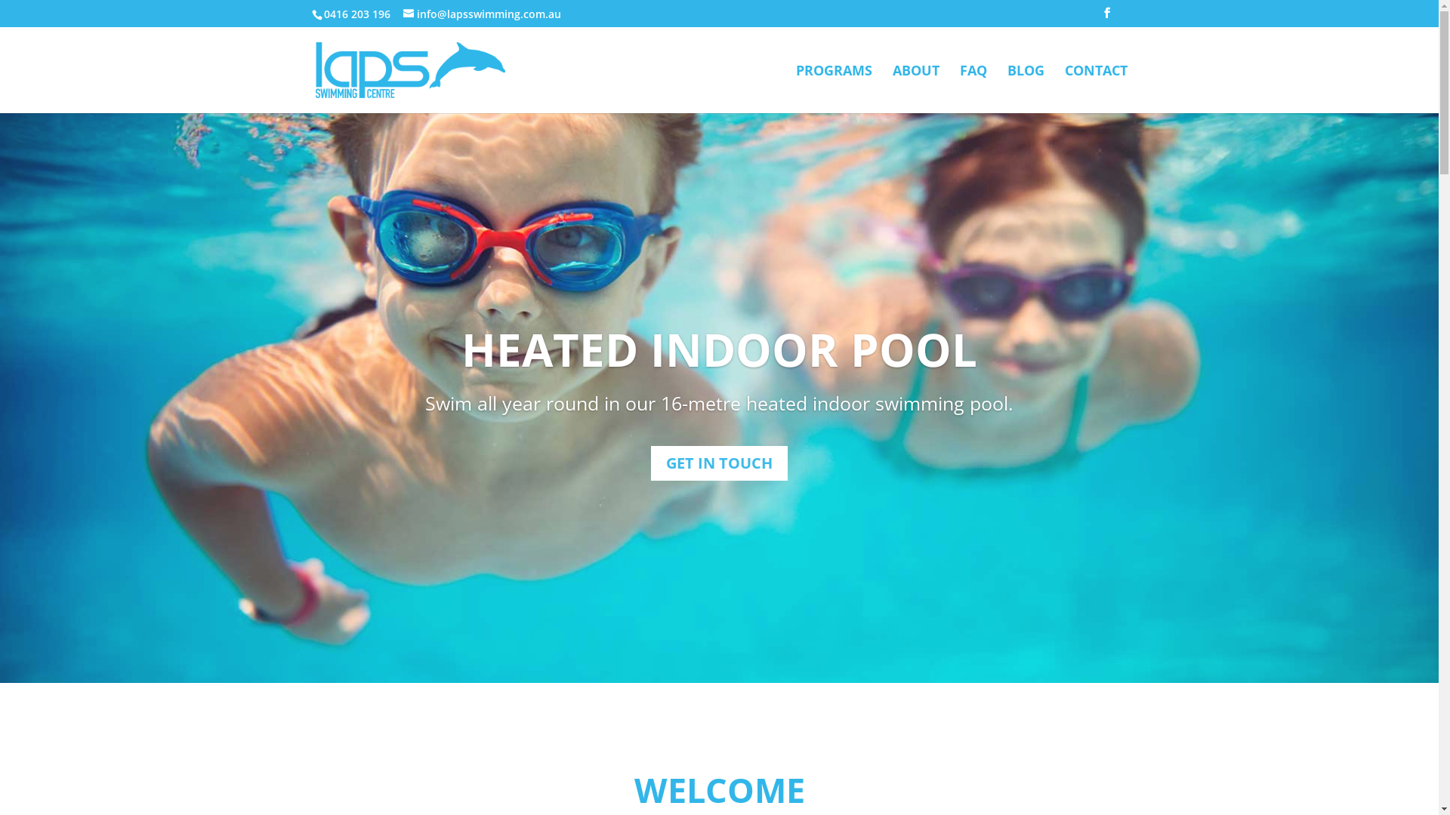 Image resolution: width=1450 pixels, height=815 pixels. Describe the element at coordinates (1026, 89) in the screenshot. I see `BLOG` at that location.